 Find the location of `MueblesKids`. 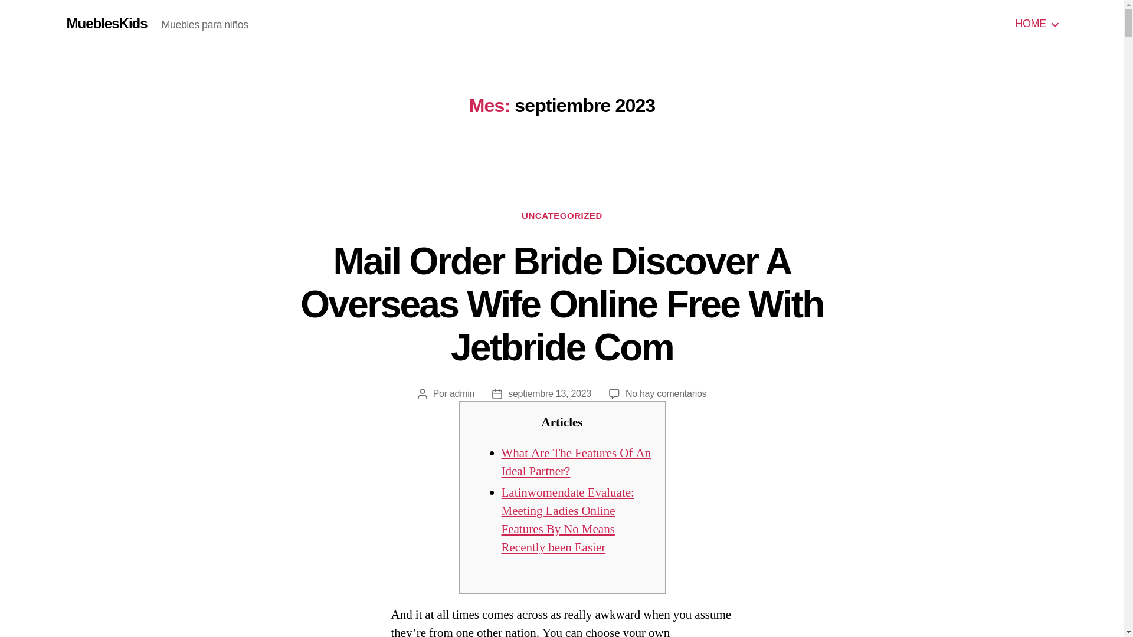

MueblesKids is located at coordinates (106, 24).